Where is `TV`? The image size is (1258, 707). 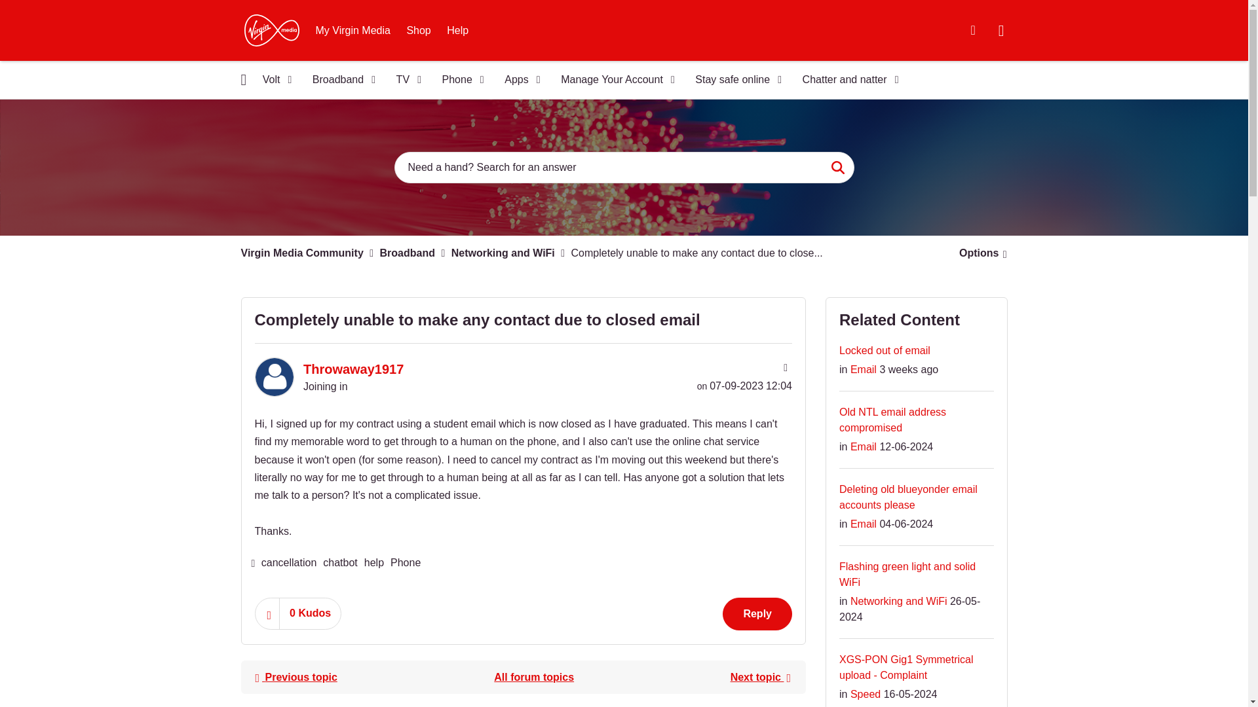
TV is located at coordinates (405, 80).